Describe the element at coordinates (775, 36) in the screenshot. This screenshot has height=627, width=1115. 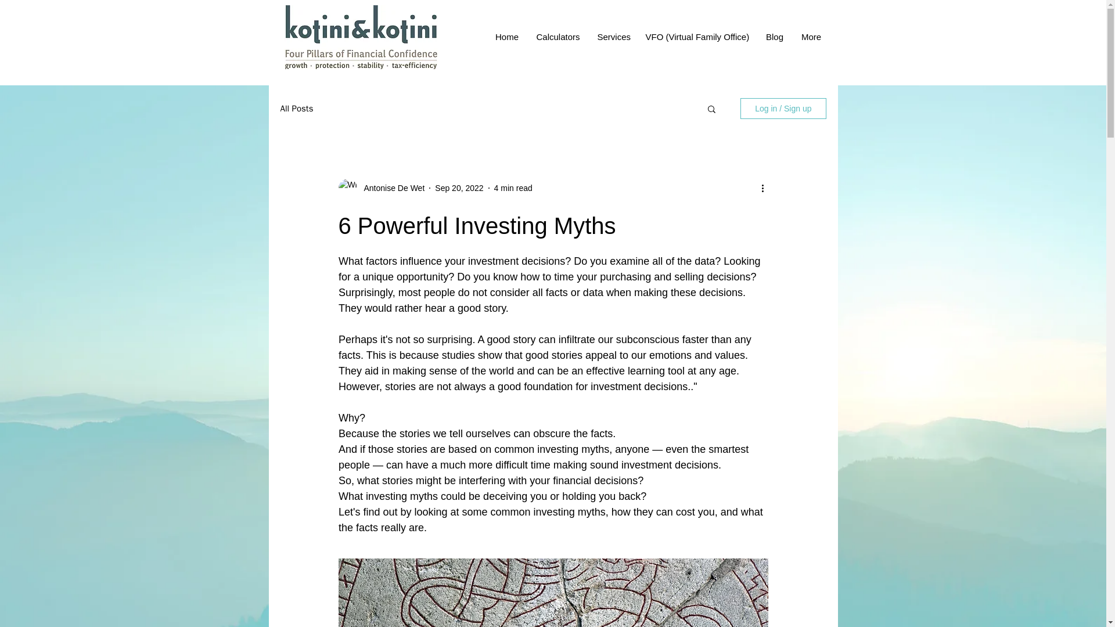
I see `Blog` at that location.